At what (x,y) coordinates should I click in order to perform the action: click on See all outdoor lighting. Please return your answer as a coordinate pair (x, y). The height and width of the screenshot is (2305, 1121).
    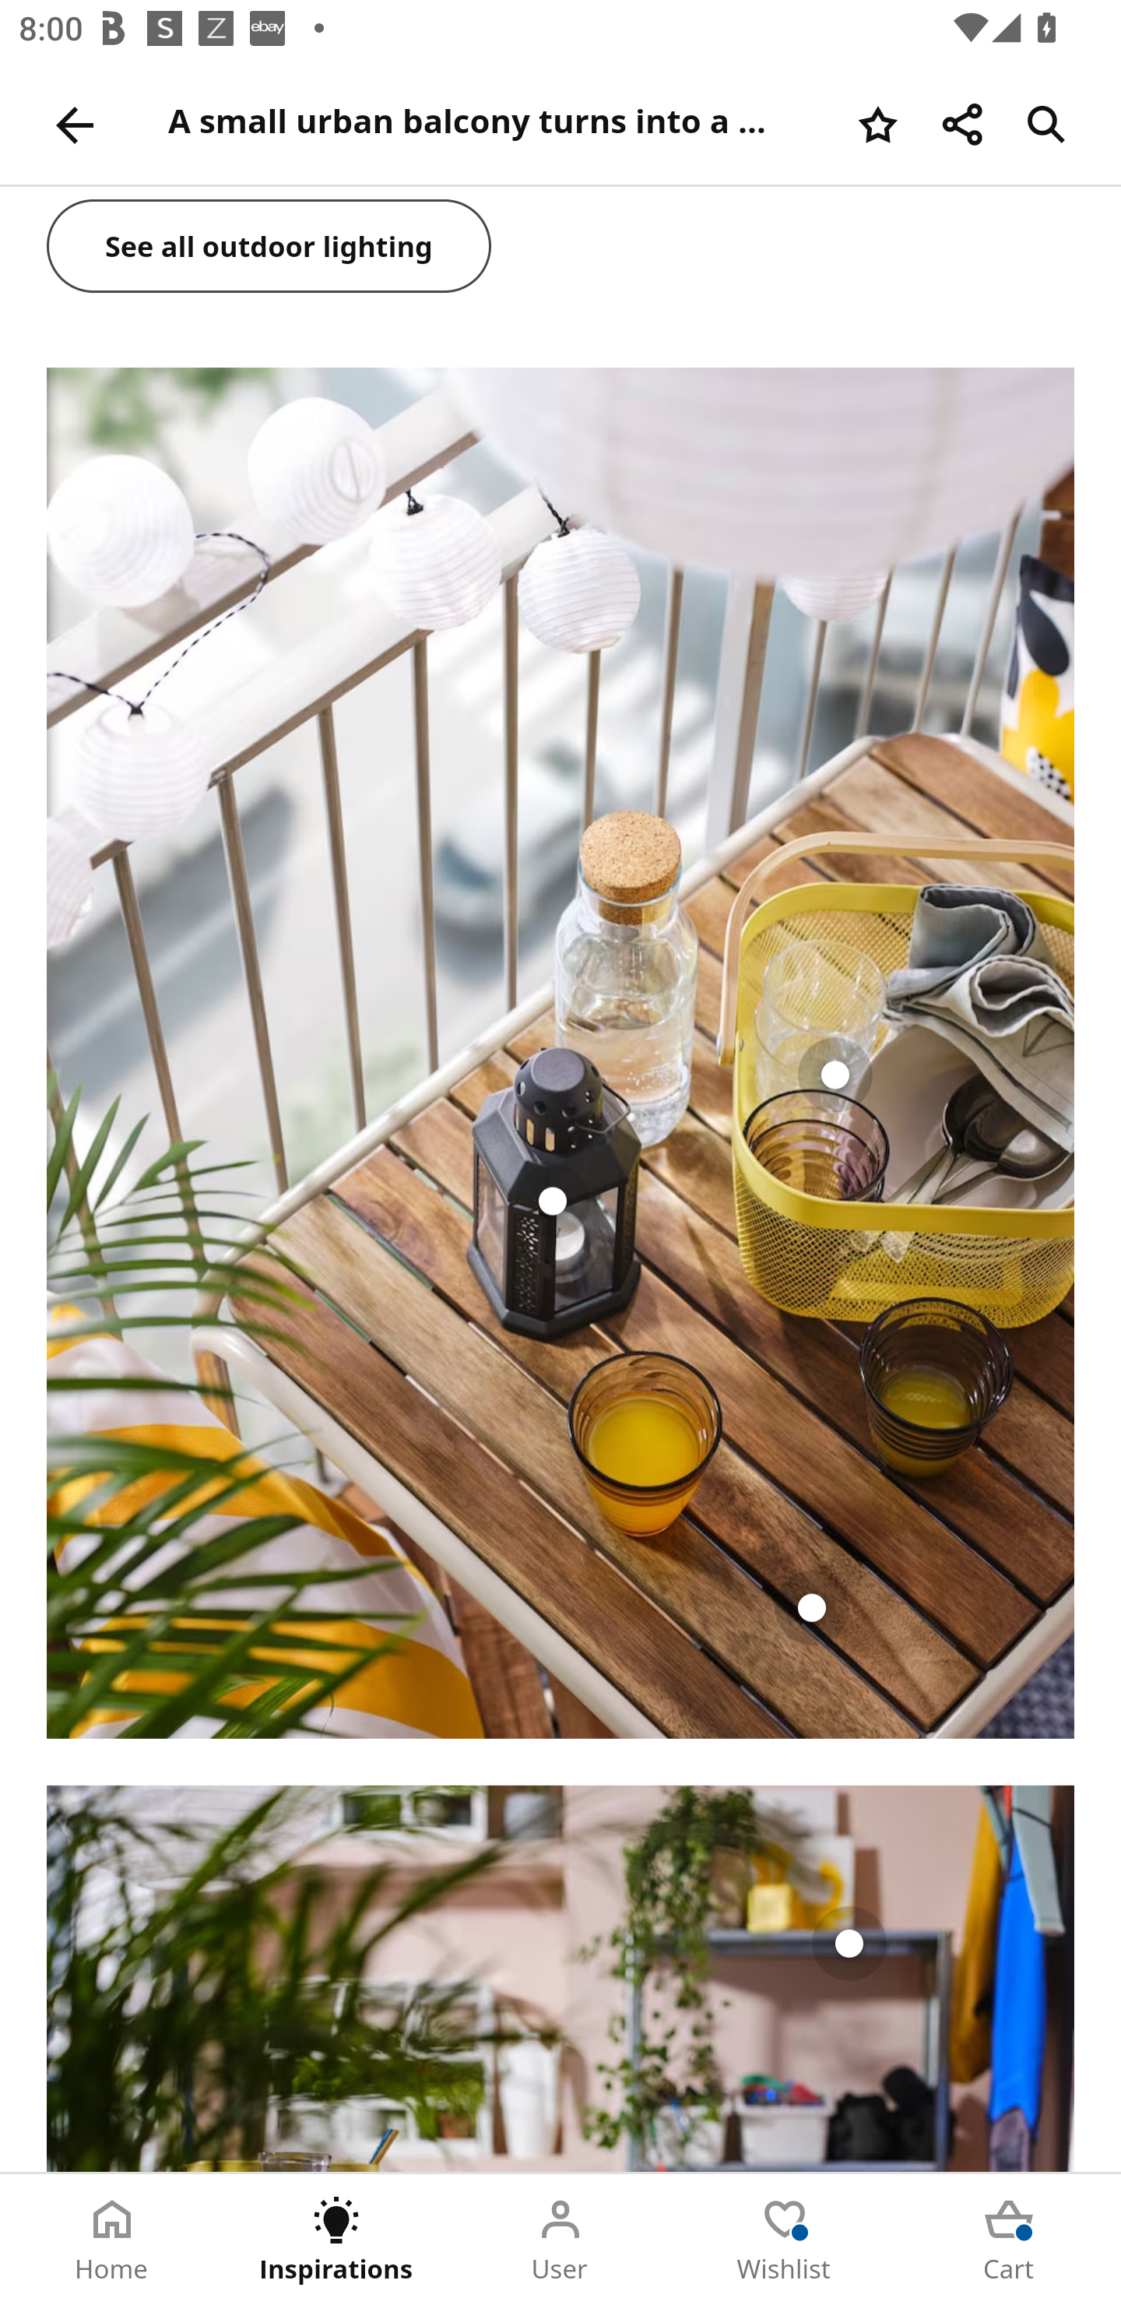
    Looking at the image, I should click on (269, 248).